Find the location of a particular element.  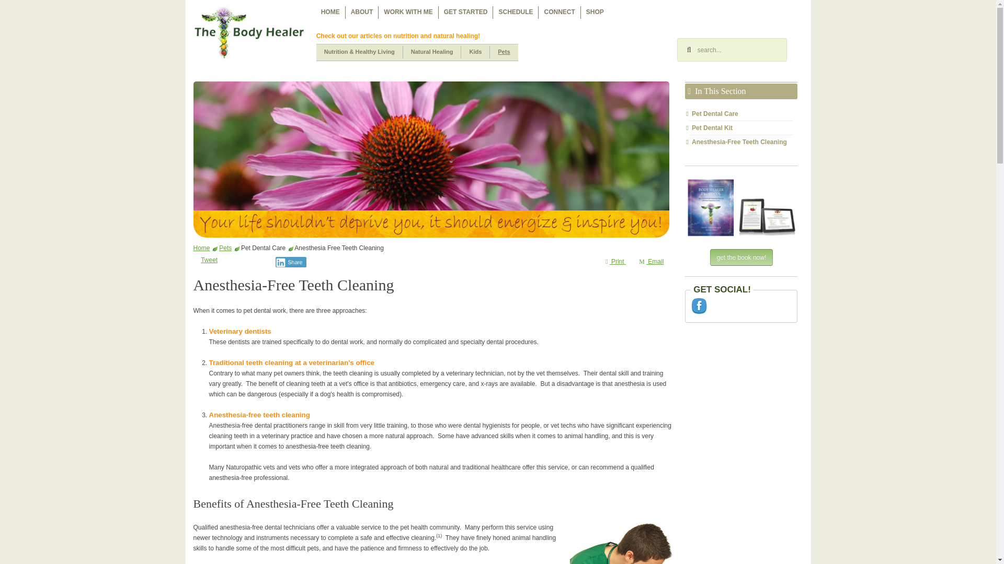

Email this link to a friend is located at coordinates (650, 261).